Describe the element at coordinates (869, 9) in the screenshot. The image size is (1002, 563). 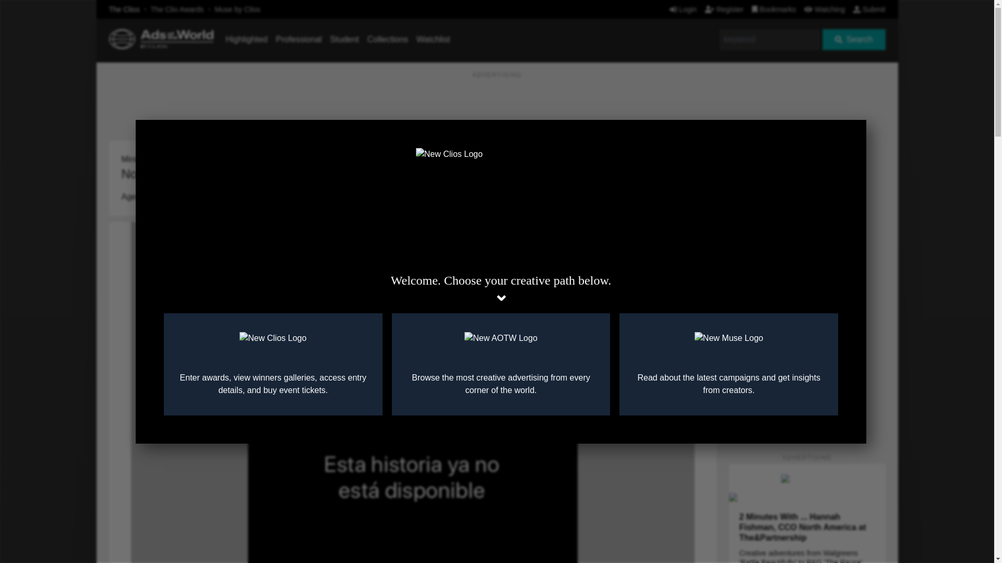
I see `Submit` at that location.